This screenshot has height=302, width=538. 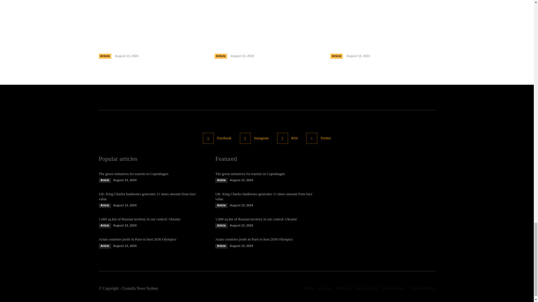 What do you see at coordinates (374, 46) in the screenshot?
I see `1,000 sq km of Russian territory in our control: Ukraine` at bounding box center [374, 46].